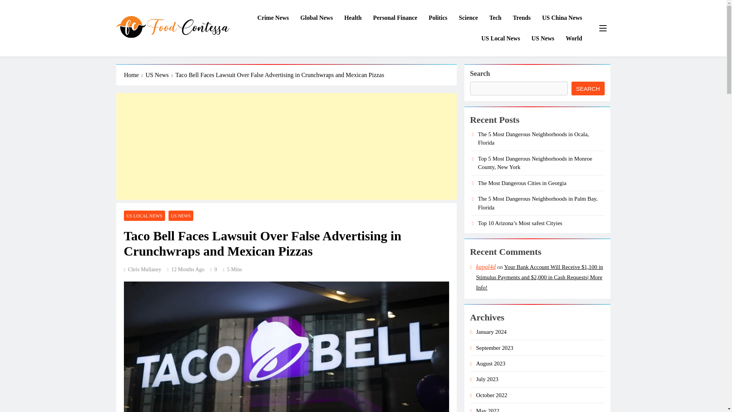 This screenshot has height=412, width=732. What do you see at coordinates (501, 39) in the screenshot?
I see `US Local News` at bounding box center [501, 39].